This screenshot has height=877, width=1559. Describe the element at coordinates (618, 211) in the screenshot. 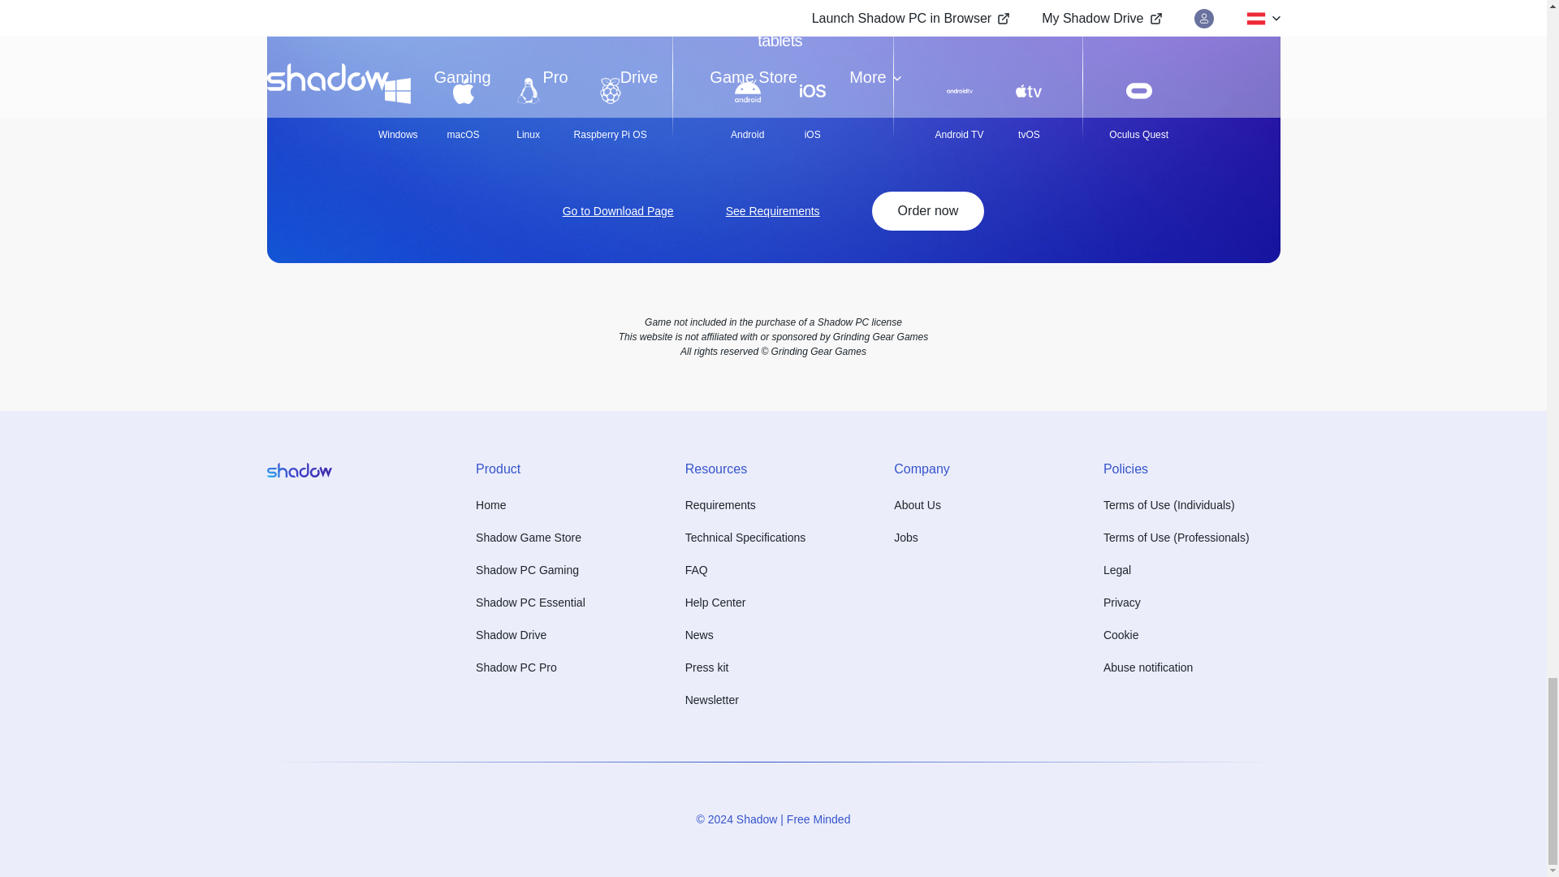

I see `Go to Download Page` at that location.